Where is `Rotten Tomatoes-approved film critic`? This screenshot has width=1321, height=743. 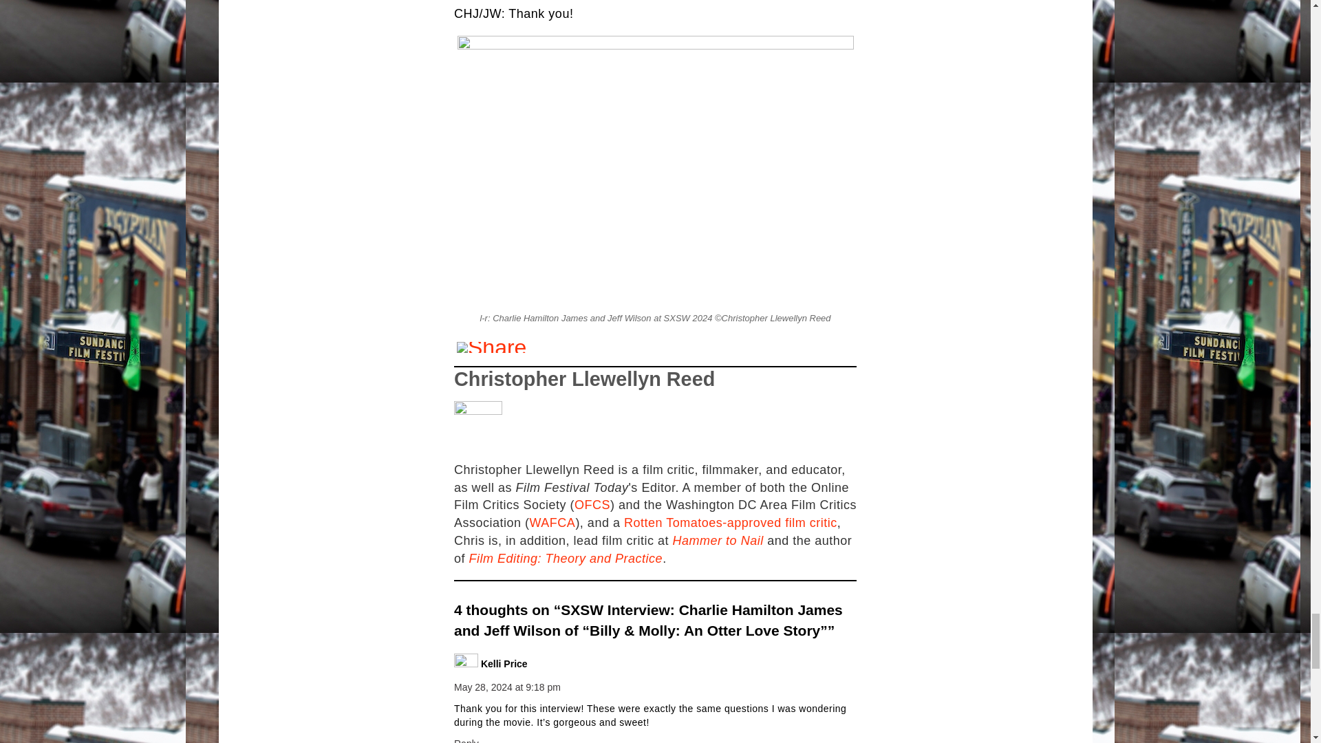 Rotten Tomatoes-approved film critic is located at coordinates (731, 523).